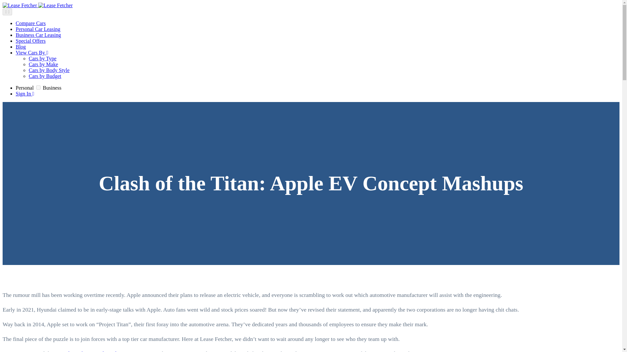  Describe the element at coordinates (42, 58) in the screenshot. I see `Cars by Type` at that location.